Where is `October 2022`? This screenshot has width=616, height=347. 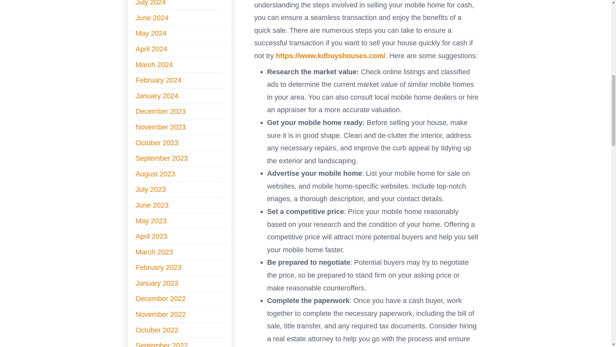
October 2022 is located at coordinates (157, 330).